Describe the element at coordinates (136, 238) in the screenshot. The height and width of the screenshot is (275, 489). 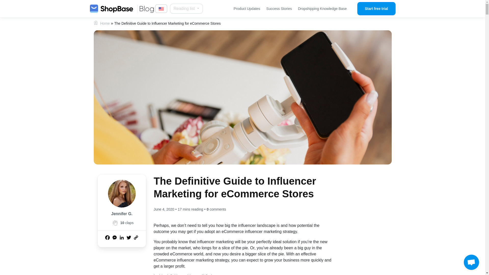
I see `Copy Link` at that location.